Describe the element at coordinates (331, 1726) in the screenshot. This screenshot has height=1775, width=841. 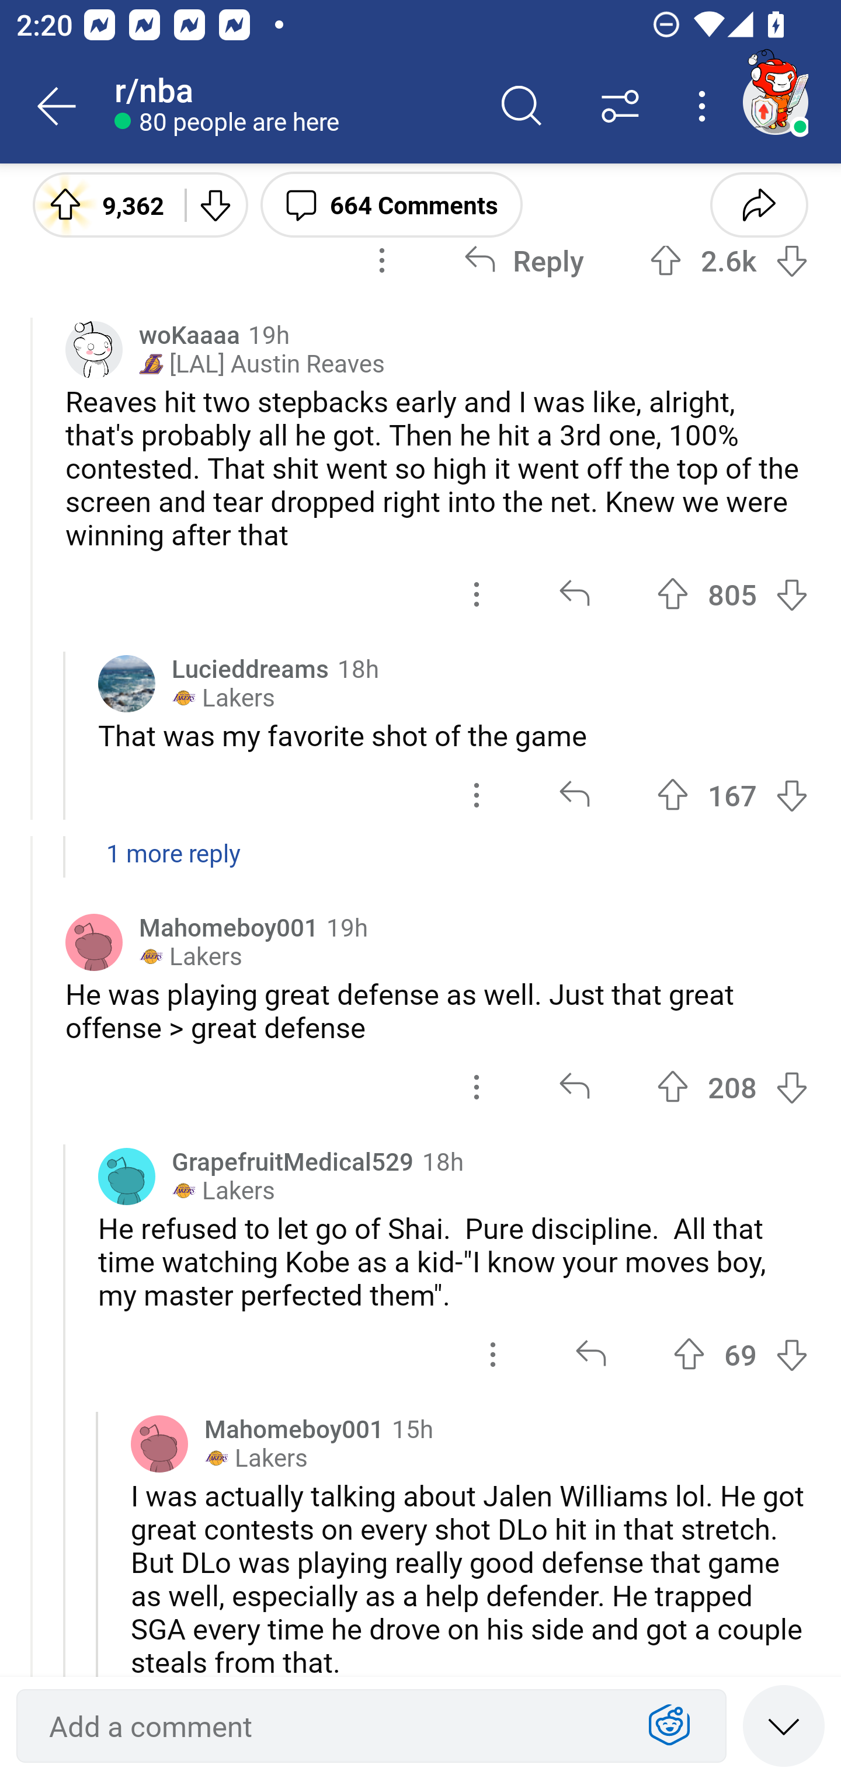
I see `Add a comment` at that location.